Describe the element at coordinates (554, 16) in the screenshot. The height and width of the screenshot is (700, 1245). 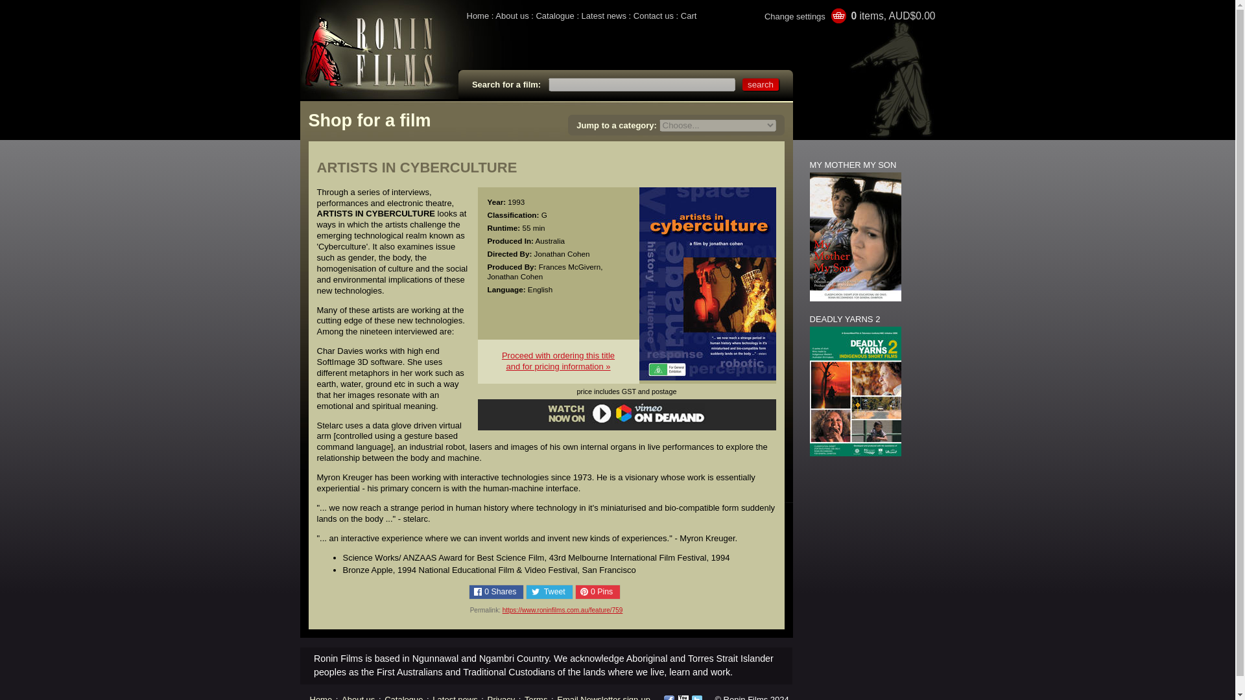
I see `Catalogue` at that location.